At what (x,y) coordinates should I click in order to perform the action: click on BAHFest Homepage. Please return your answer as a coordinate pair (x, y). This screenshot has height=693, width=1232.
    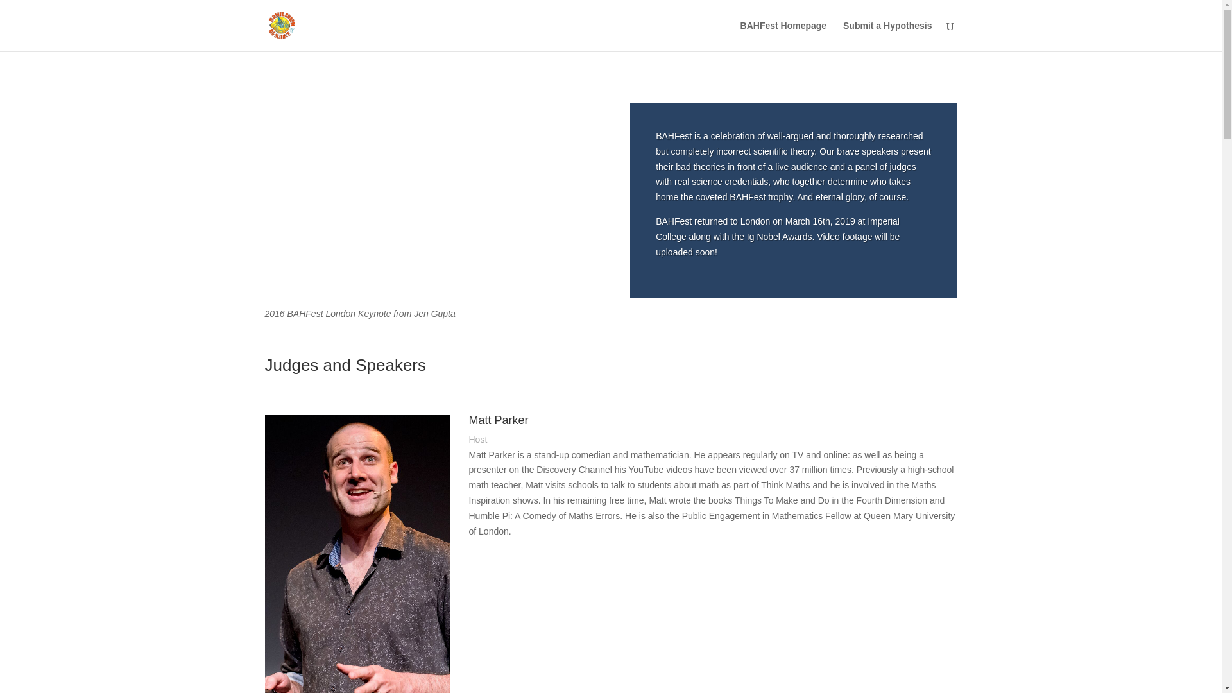
    Looking at the image, I should click on (783, 36).